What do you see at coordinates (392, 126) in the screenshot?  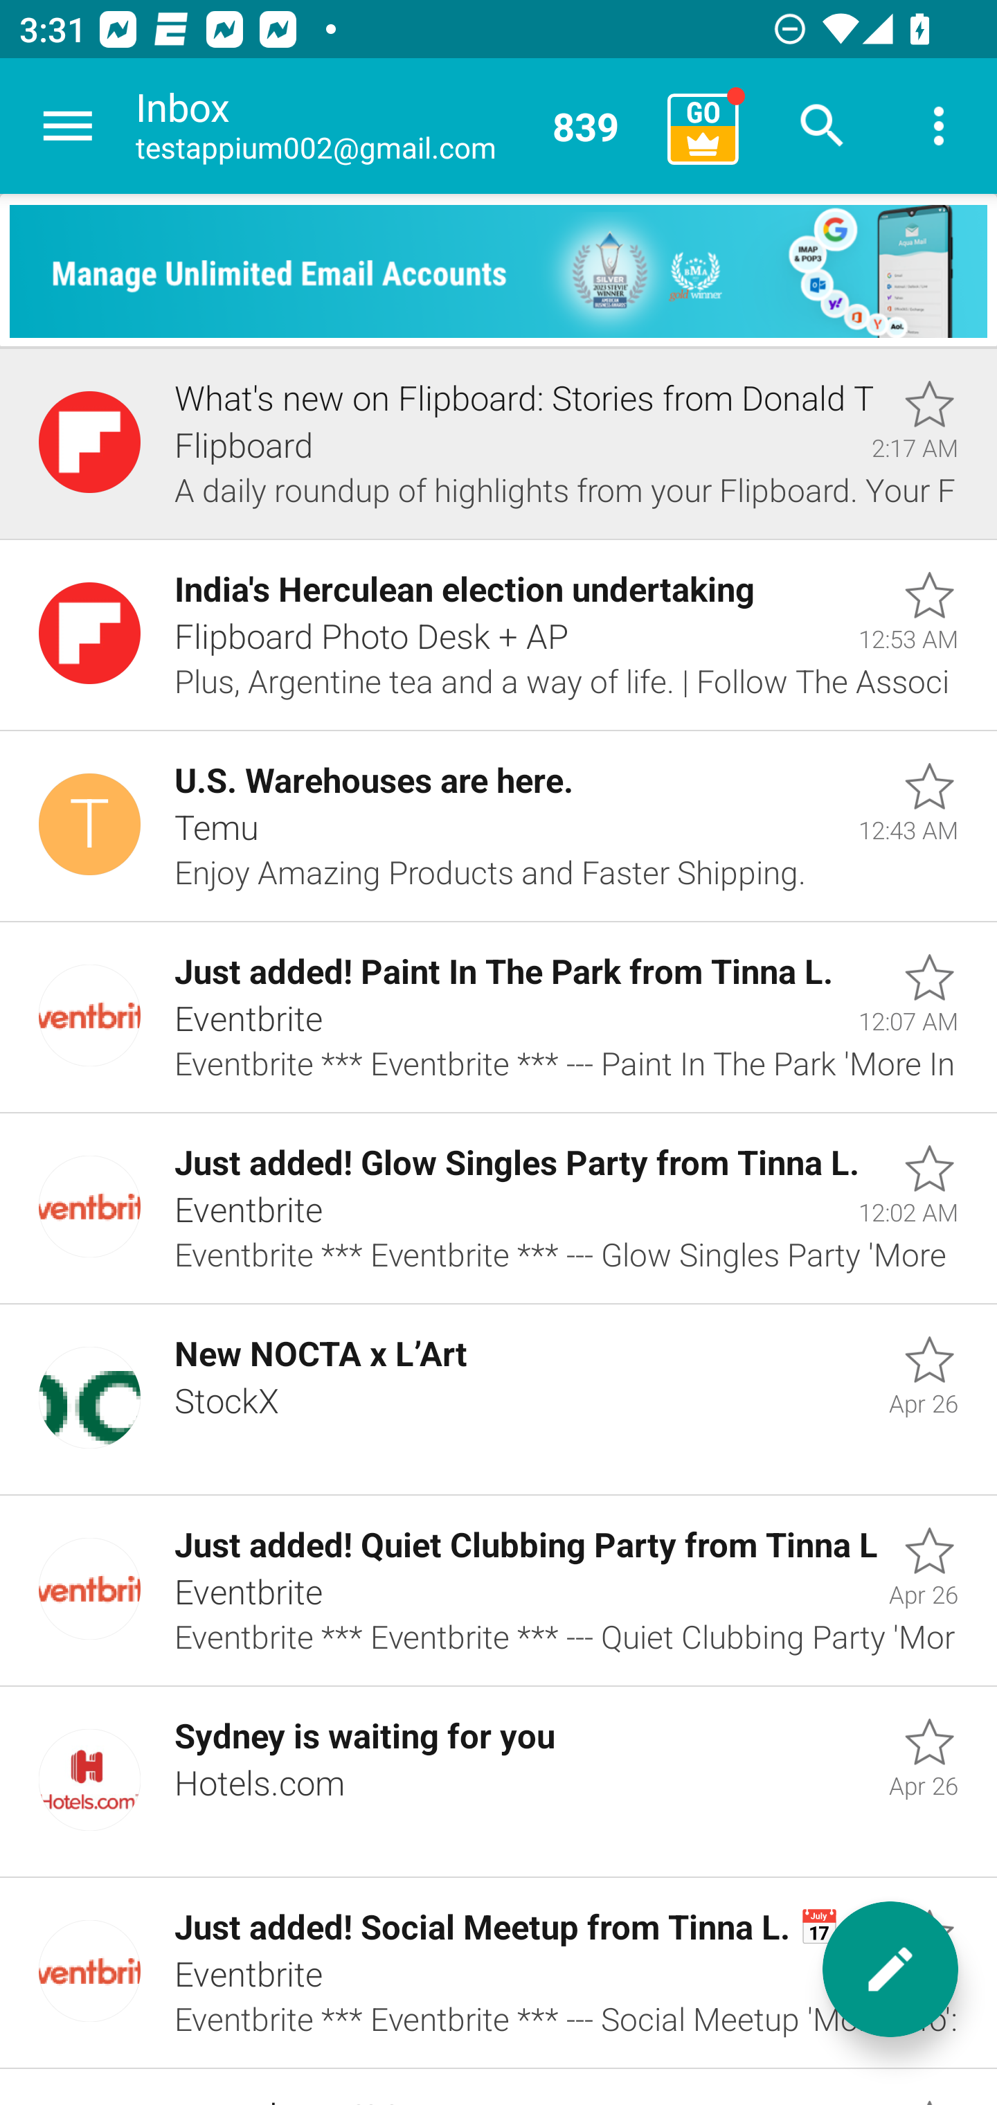 I see `Inbox testappium002@gmail.com 839` at bounding box center [392, 126].